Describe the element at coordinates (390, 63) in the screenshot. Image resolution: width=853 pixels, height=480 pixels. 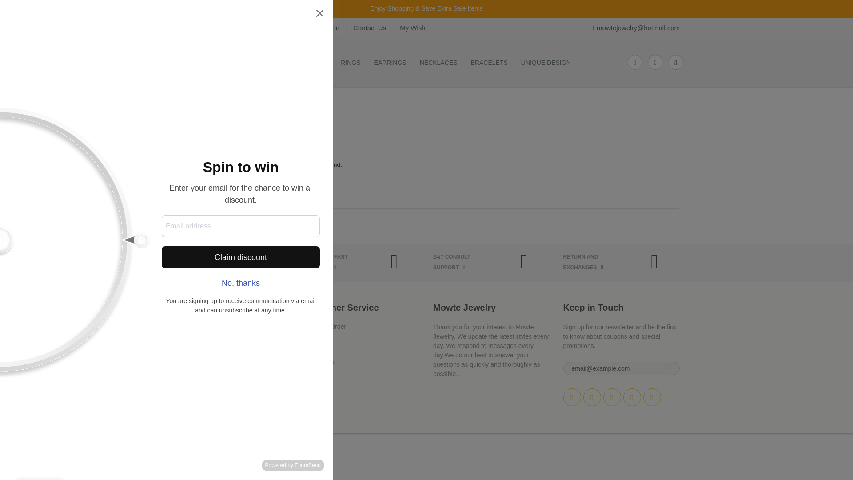
I see `EARRINGS` at that location.